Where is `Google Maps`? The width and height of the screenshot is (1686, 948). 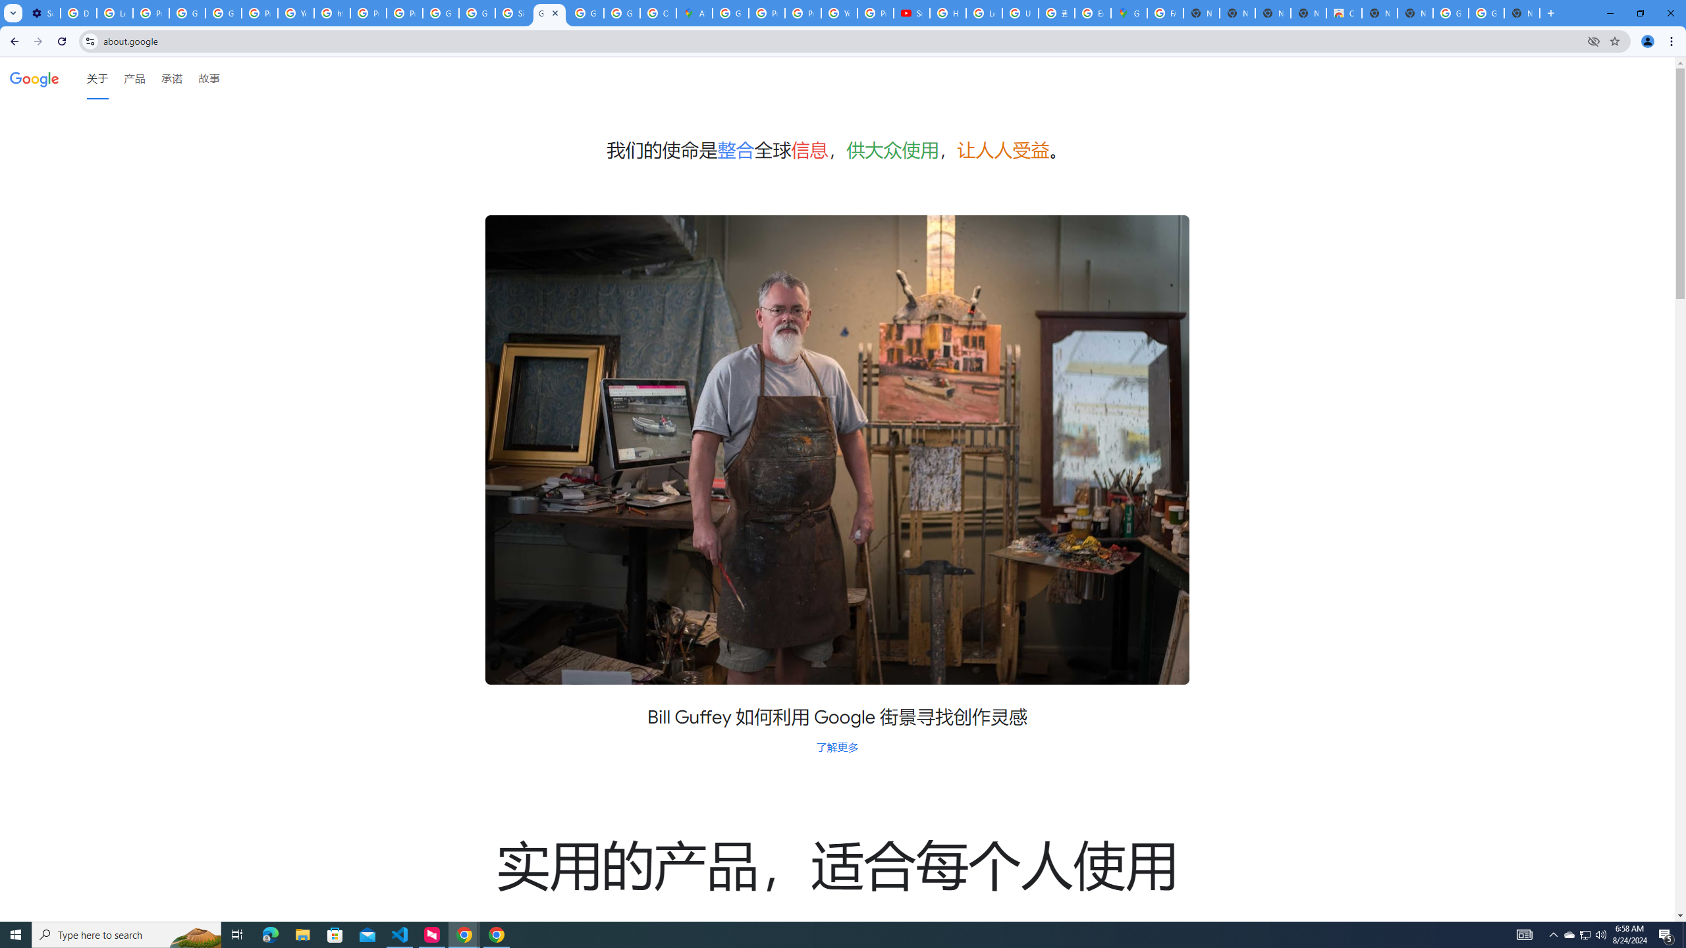 Google Maps is located at coordinates (1129, 13).